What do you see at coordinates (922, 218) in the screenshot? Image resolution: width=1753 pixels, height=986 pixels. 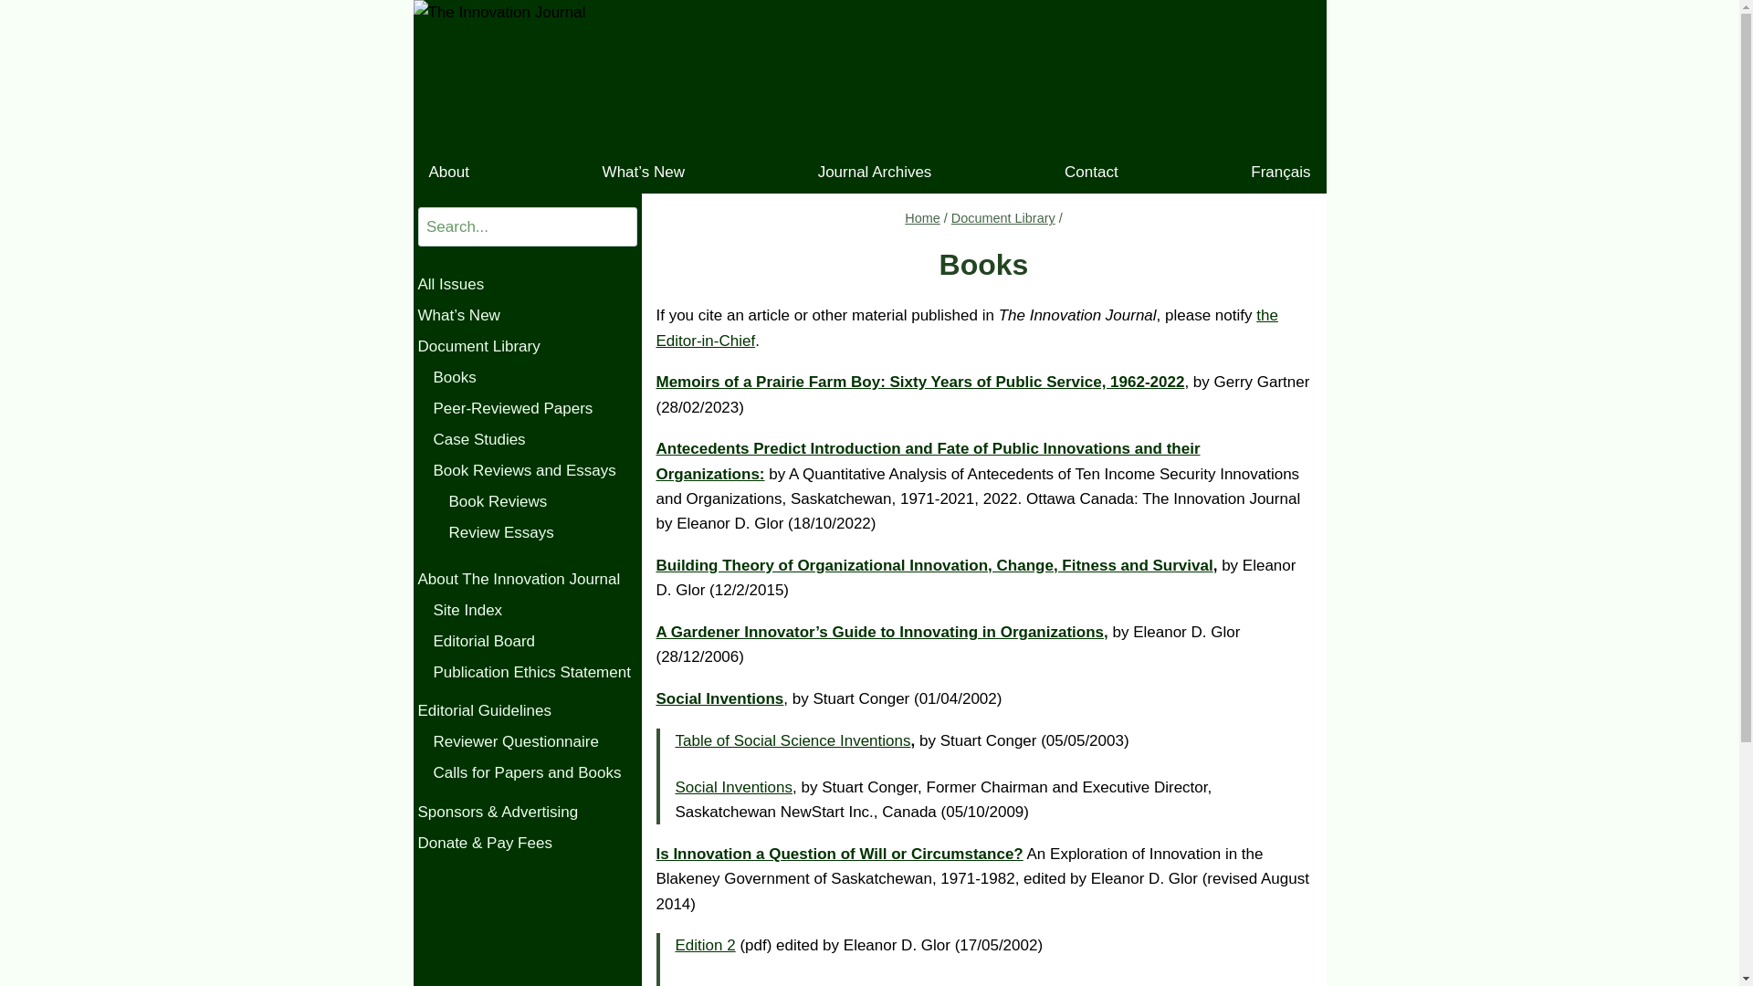 I see `Home` at bounding box center [922, 218].